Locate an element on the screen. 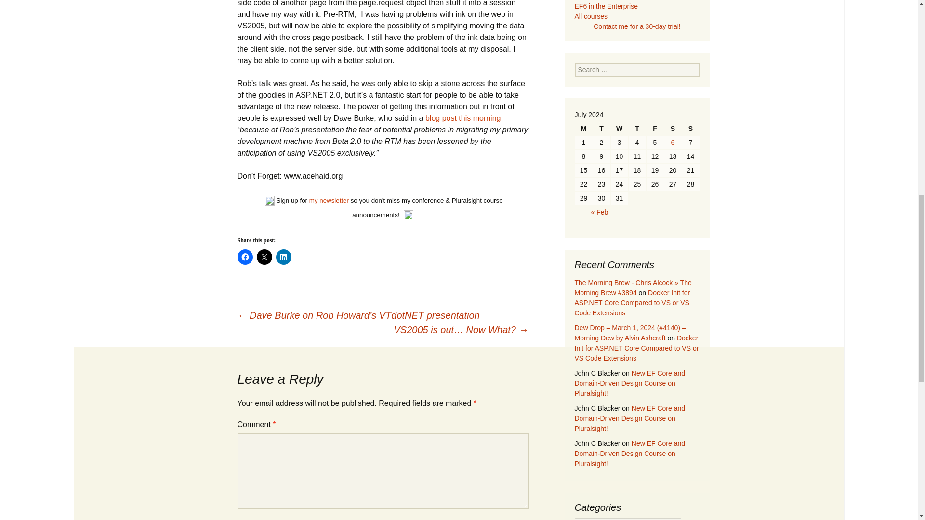 This screenshot has width=925, height=520. Click to share on Facebook is located at coordinates (245, 257).